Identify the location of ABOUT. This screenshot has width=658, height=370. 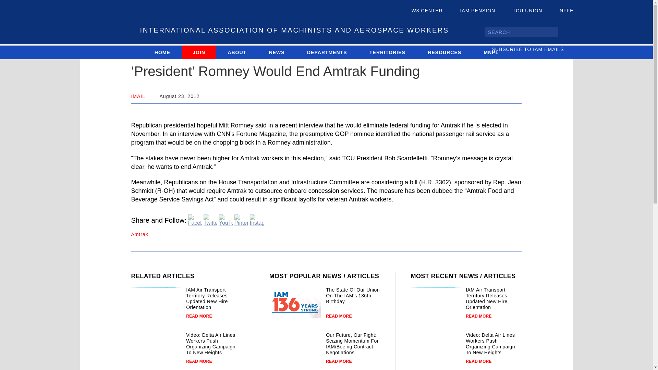
(236, 52).